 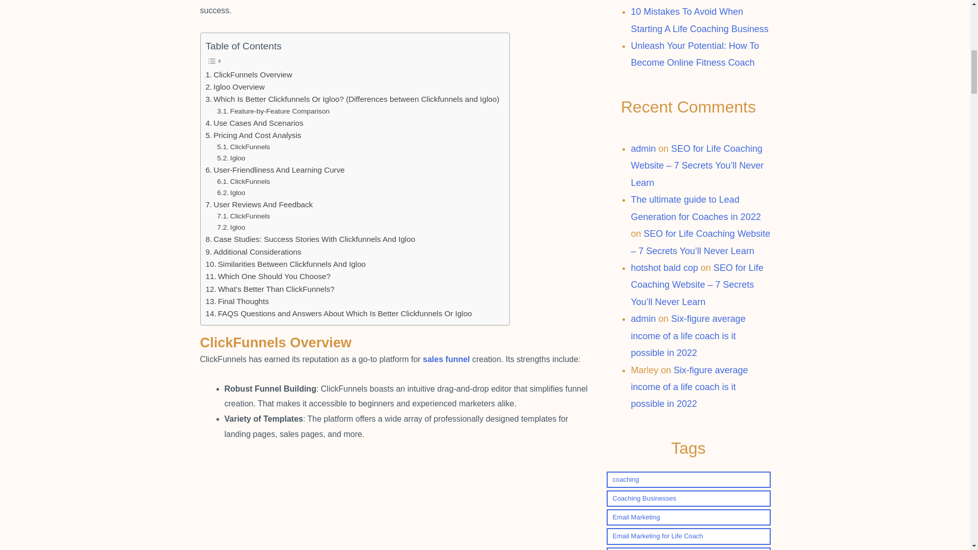 I want to click on Igloo, so click(x=231, y=158).